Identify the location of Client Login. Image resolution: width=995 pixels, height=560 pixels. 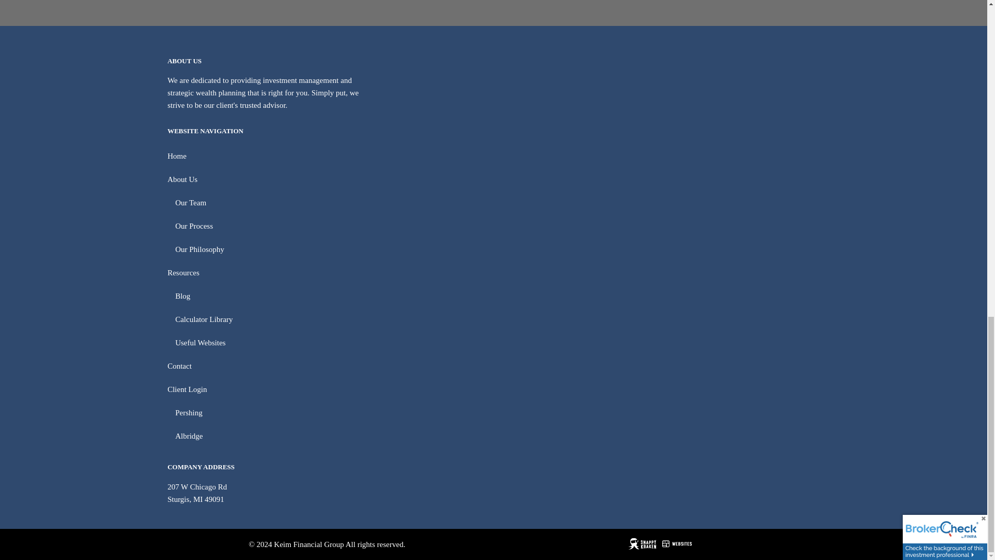
(493, 390).